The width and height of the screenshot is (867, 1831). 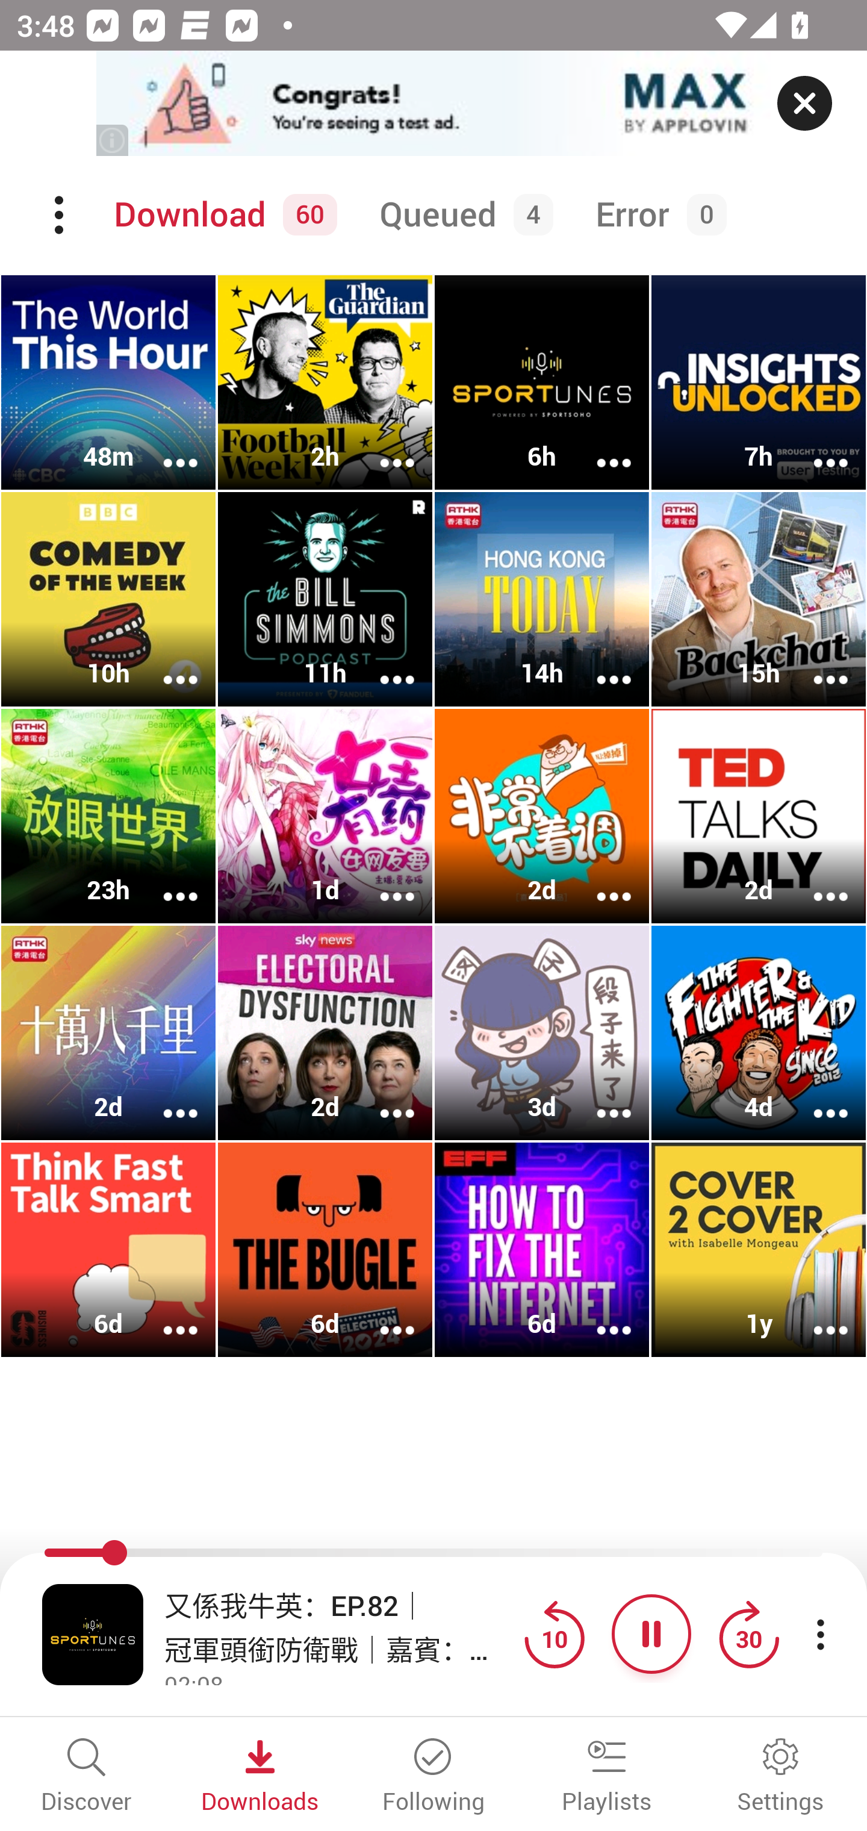 I want to click on More options, so click(x=165, y=664).